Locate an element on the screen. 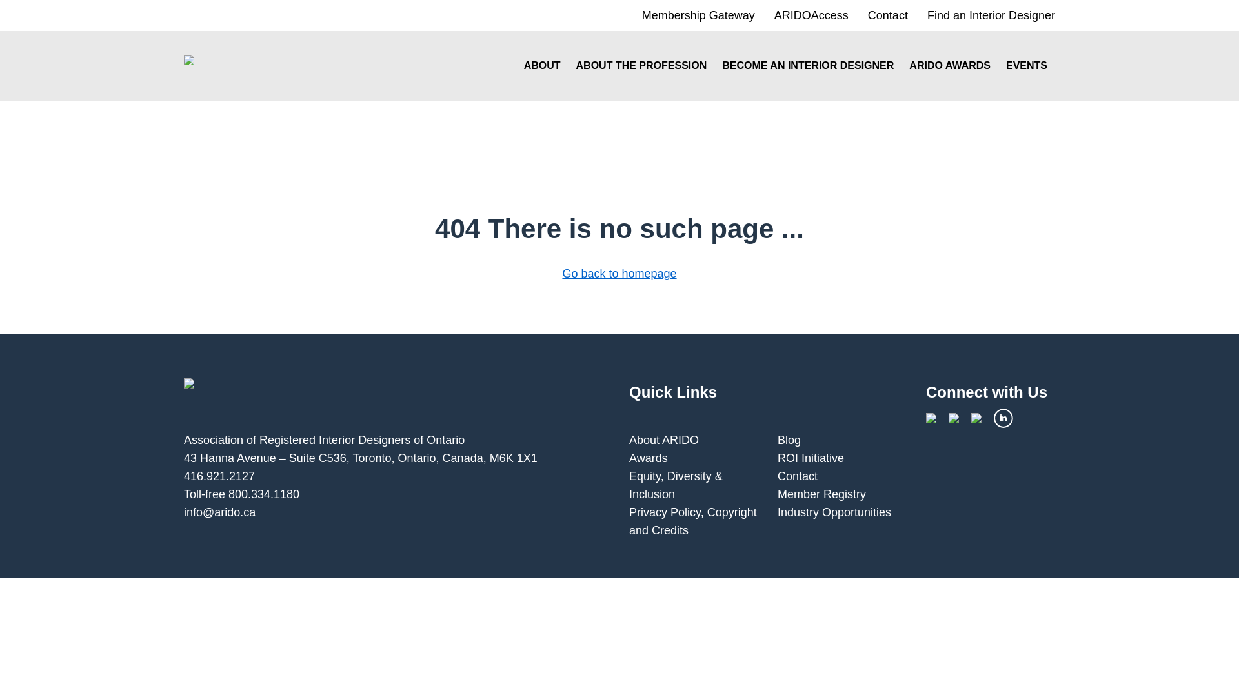 This screenshot has width=1239, height=697. ABOUT is located at coordinates (542, 66).